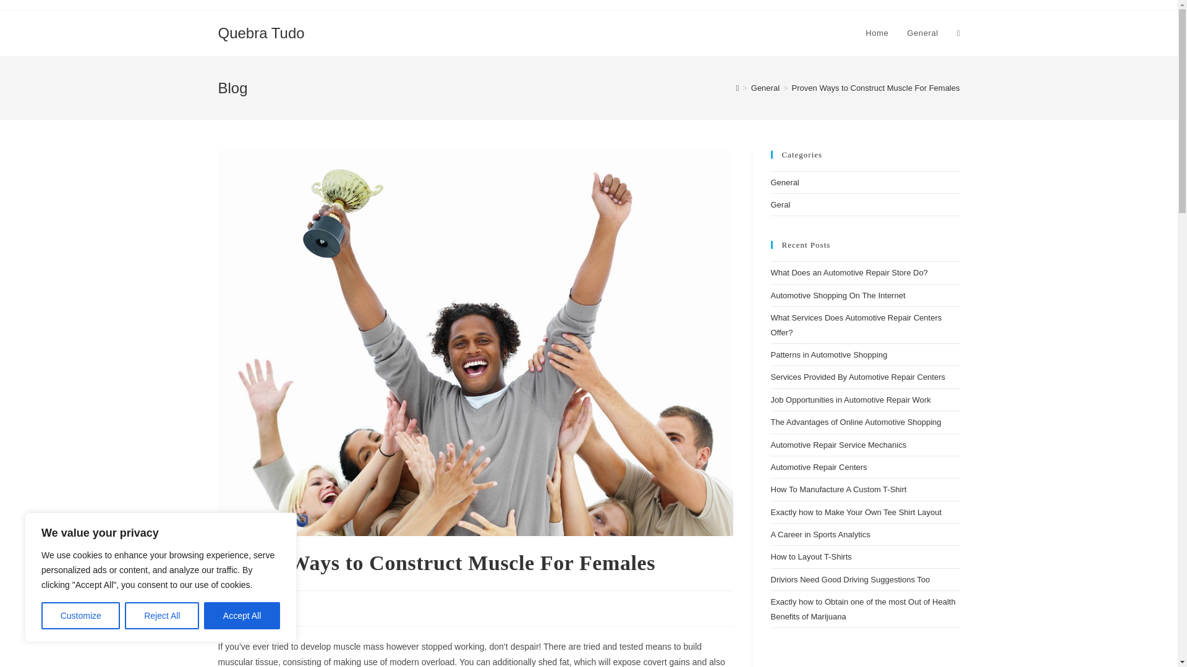 This screenshot has width=1187, height=667. Describe the element at coordinates (877, 33) in the screenshot. I see `Home` at that location.